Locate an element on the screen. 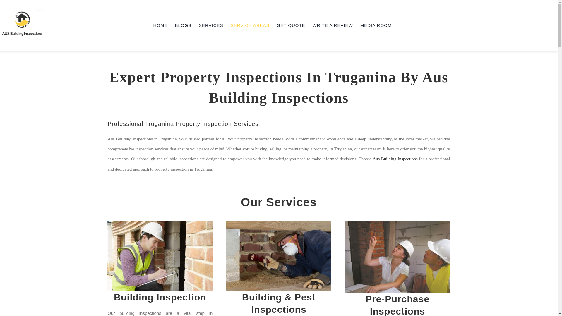 This screenshot has width=562, height=316. woman pointing the ceiling is located at coordinates (397, 257).